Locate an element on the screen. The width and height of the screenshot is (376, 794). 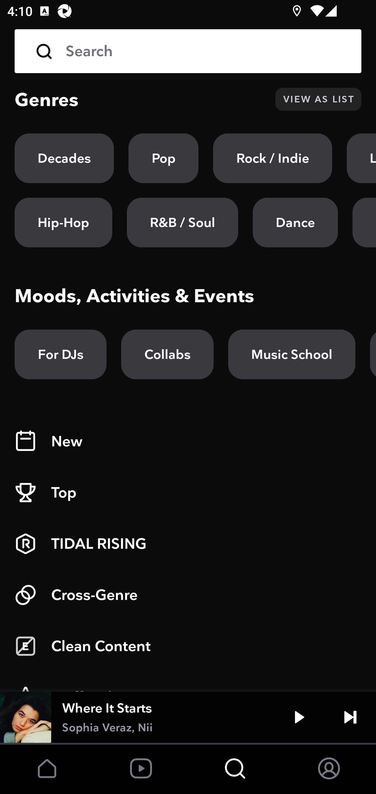
New is located at coordinates (188, 441).